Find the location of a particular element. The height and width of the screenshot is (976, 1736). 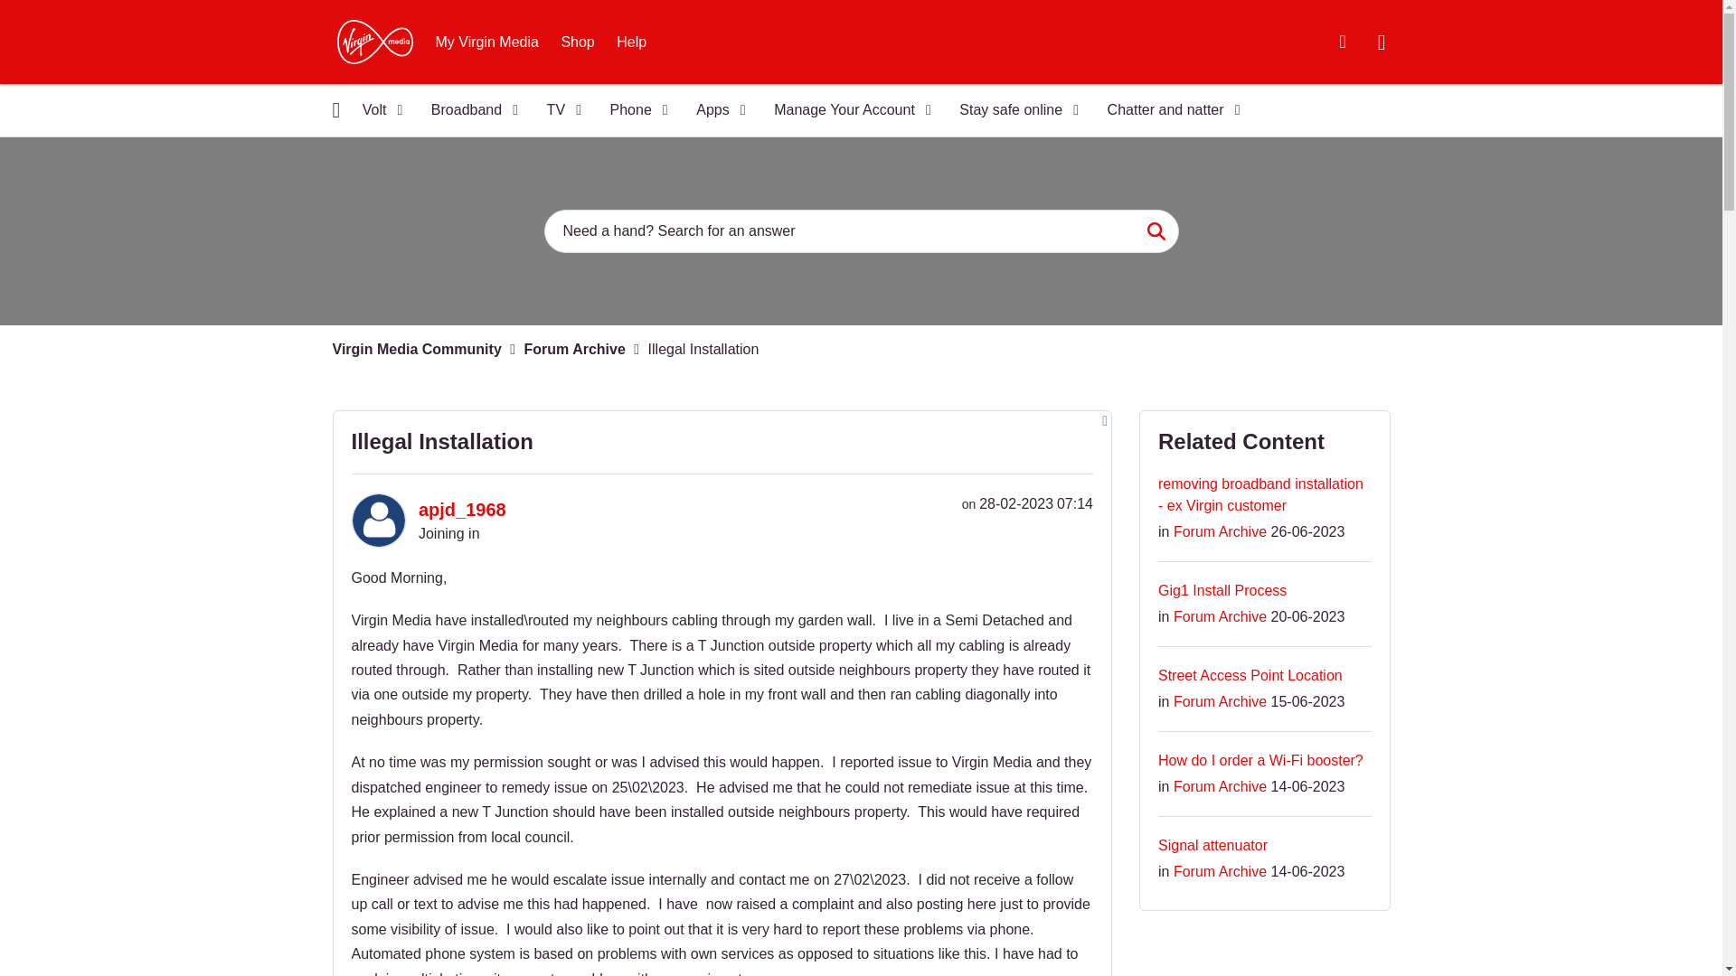

Shop is located at coordinates (577, 42).